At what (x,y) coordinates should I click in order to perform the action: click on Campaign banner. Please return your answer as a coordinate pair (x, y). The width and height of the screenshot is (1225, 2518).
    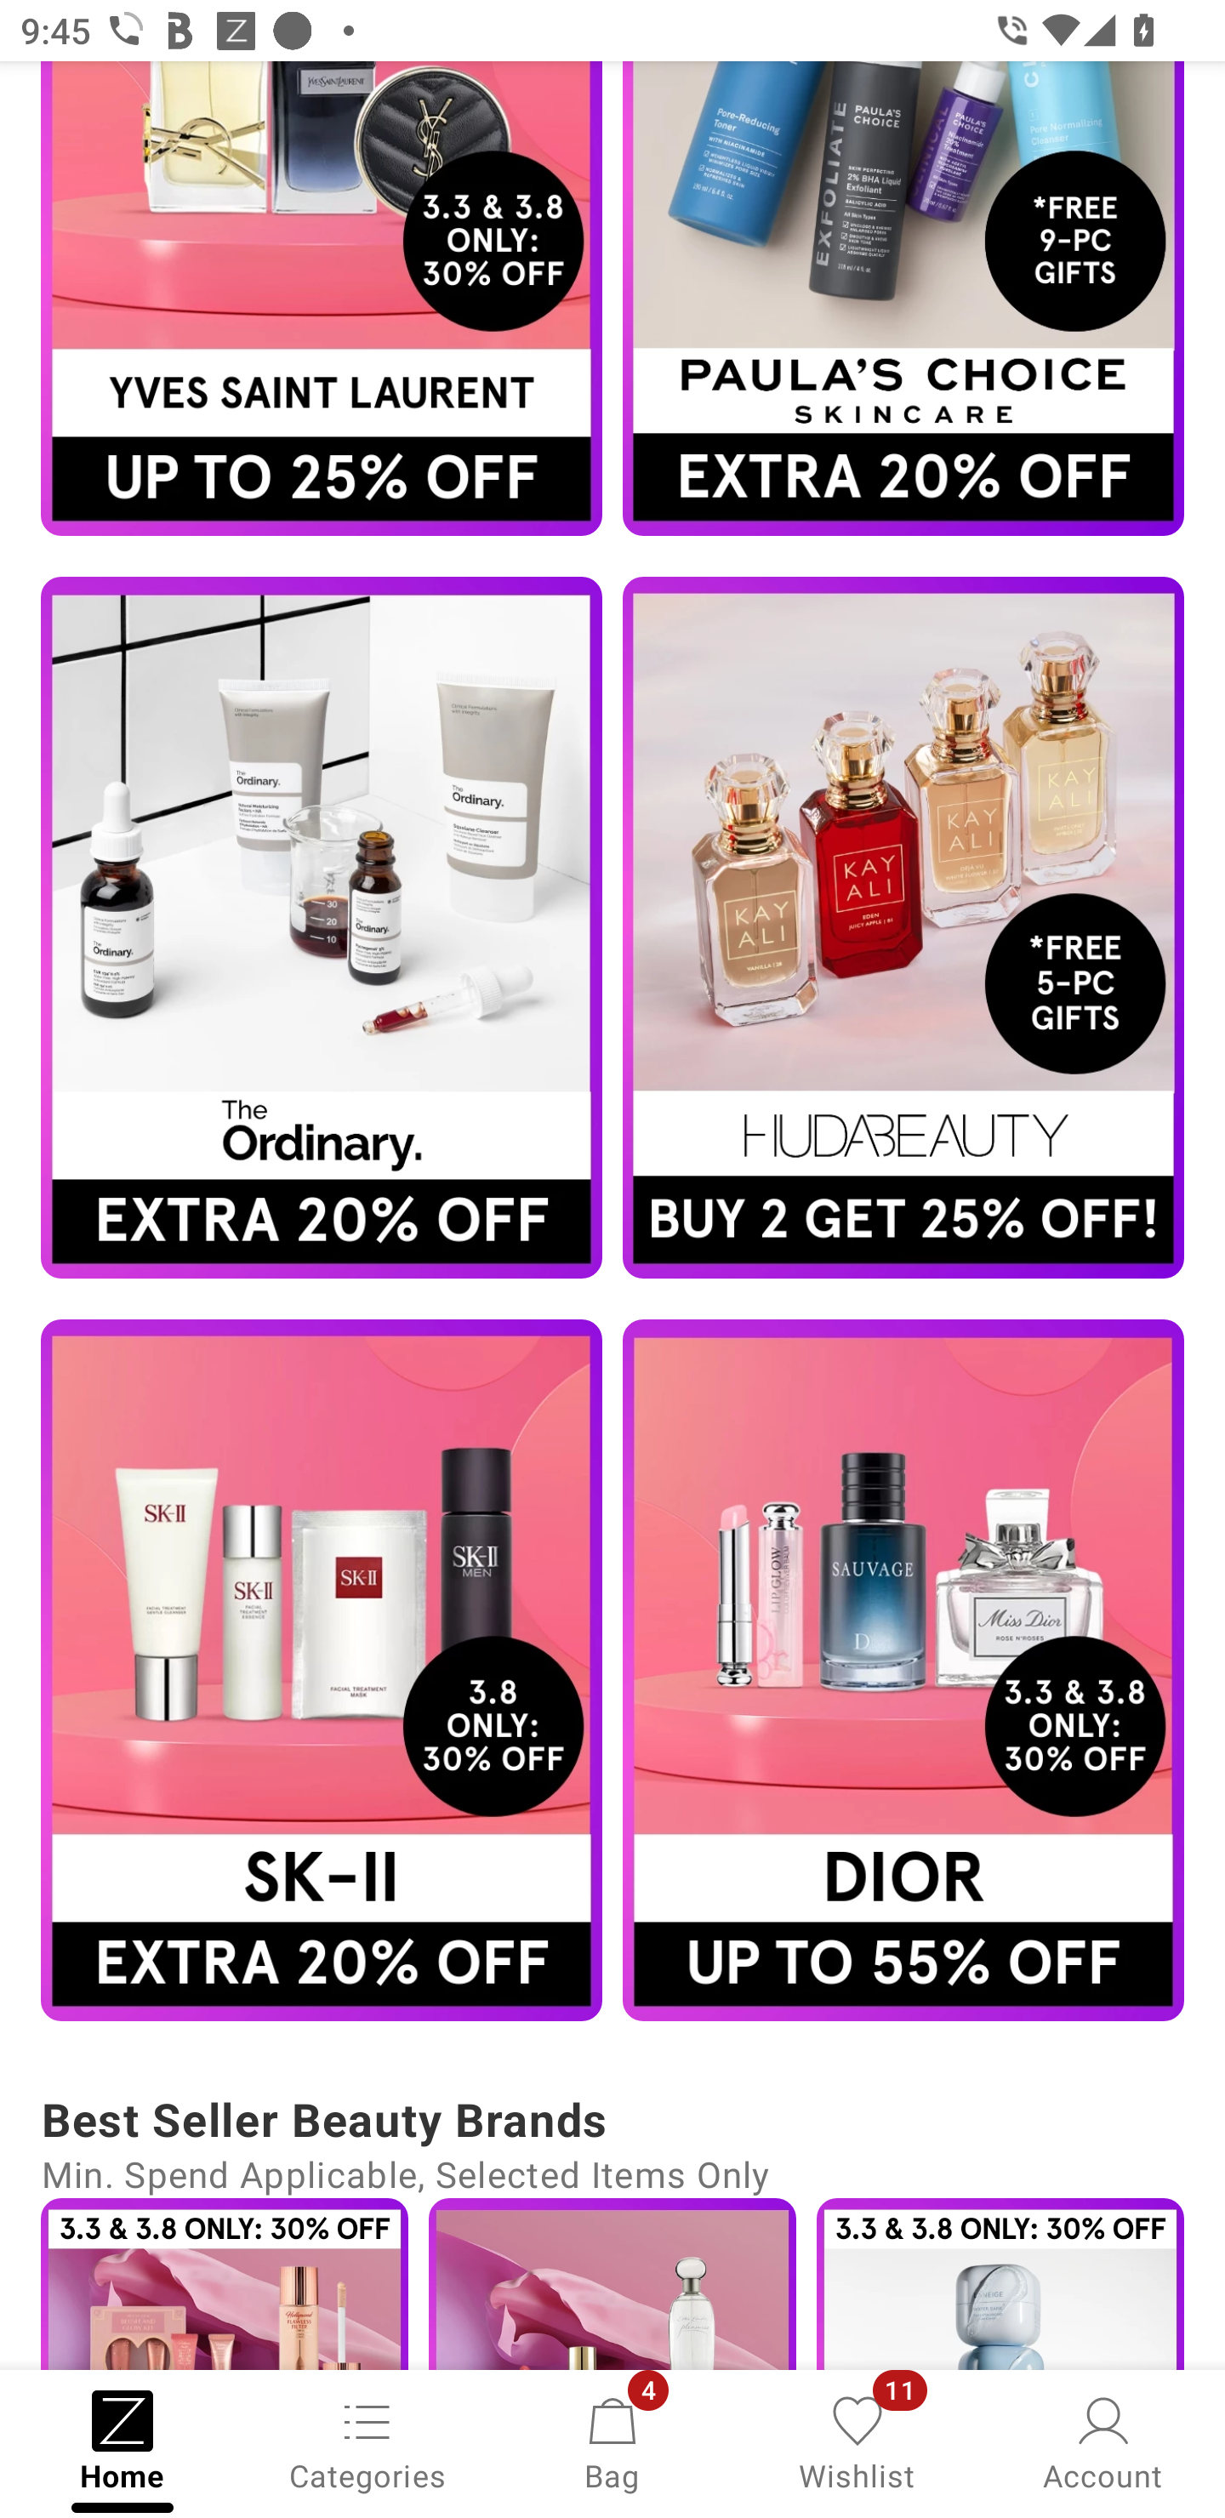
    Looking at the image, I should click on (903, 927).